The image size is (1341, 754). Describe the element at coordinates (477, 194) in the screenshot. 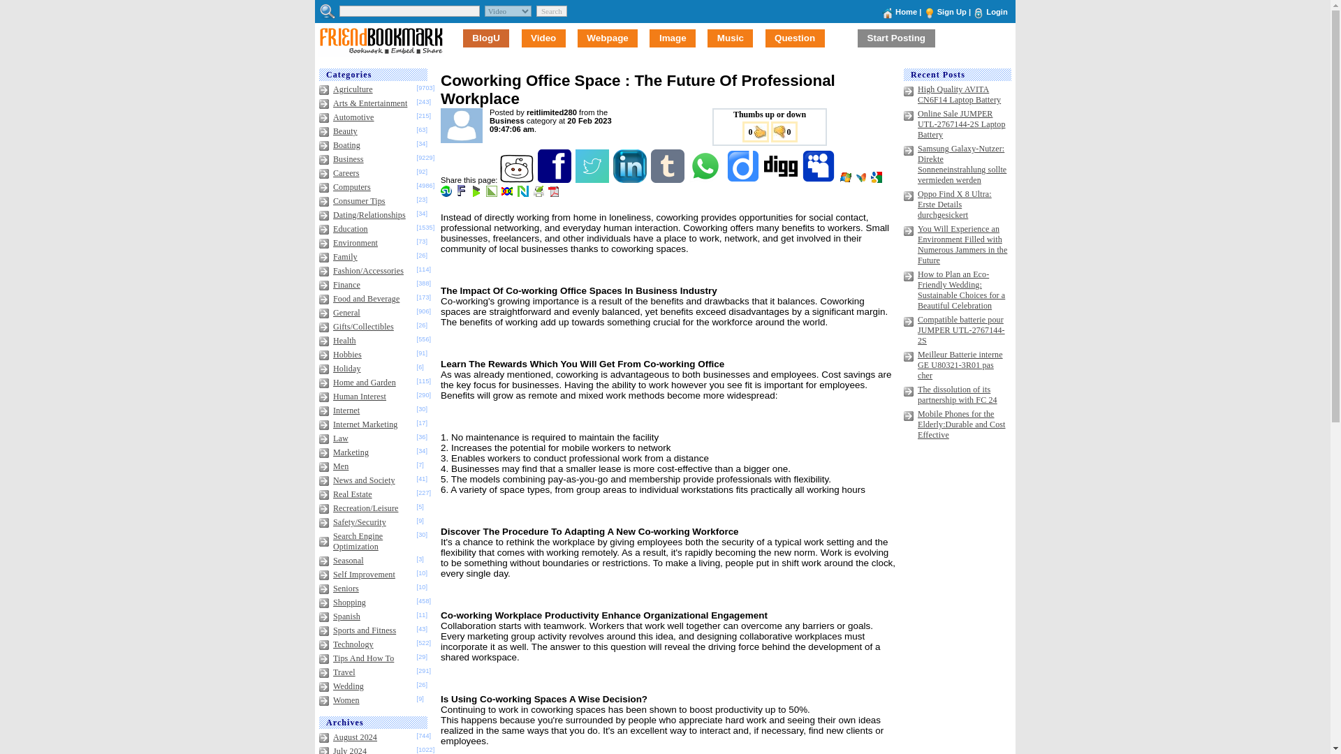

I see `blogmarks` at that location.